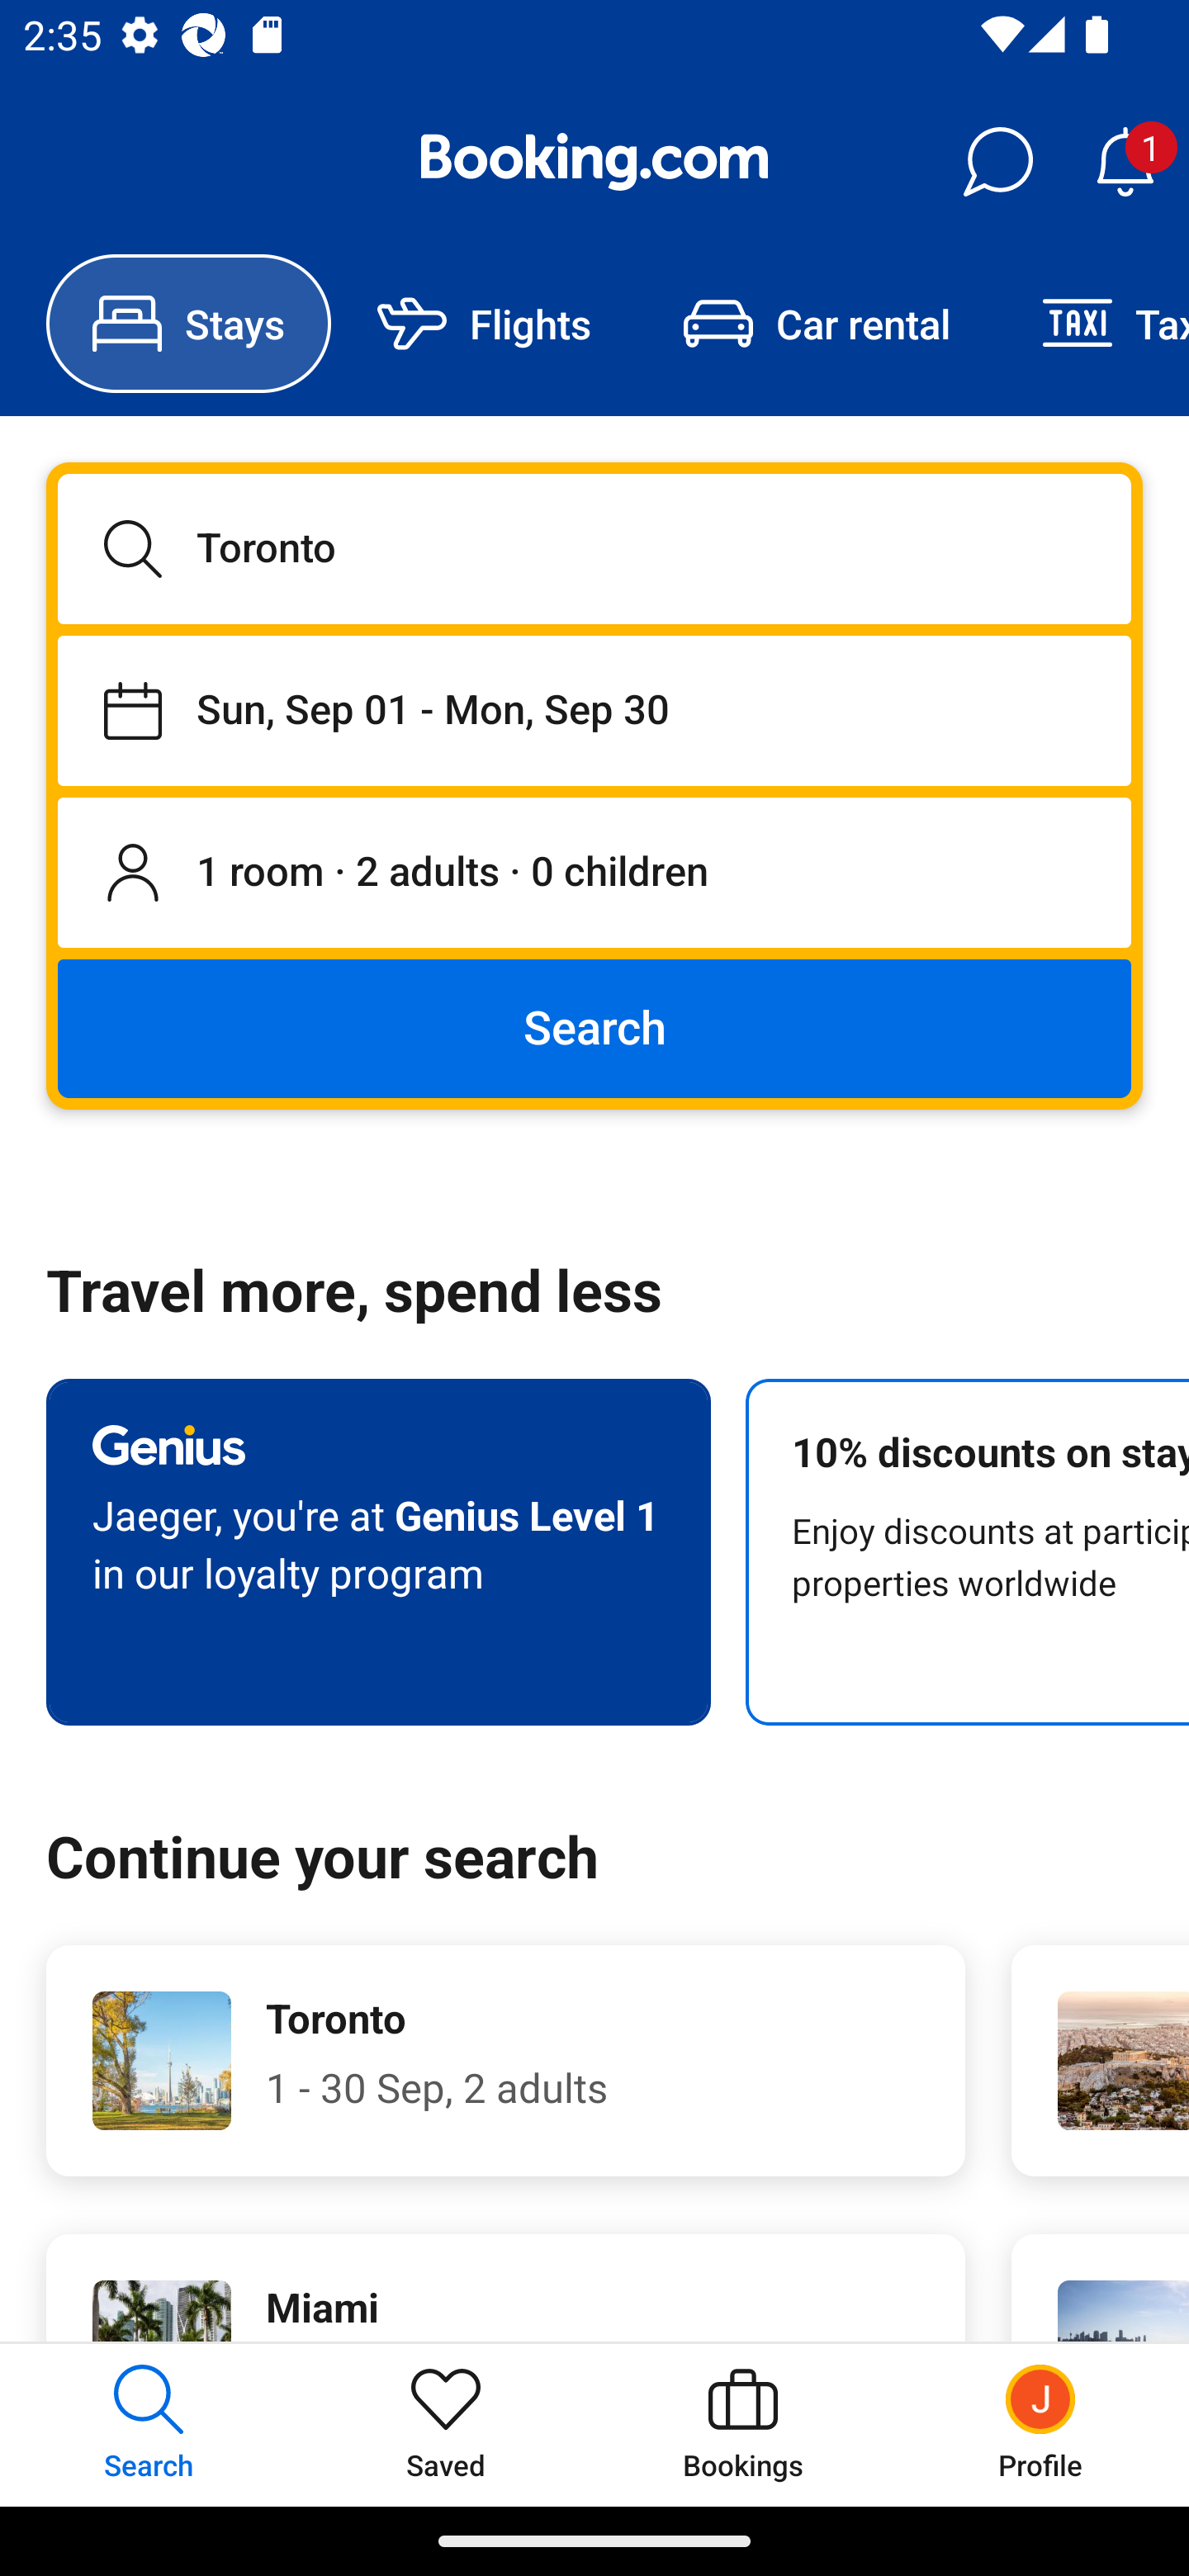  What do you see at coordinates (743, 2424) in the screenshot?
I see `Bookings` at bounding box center [743, 2424].